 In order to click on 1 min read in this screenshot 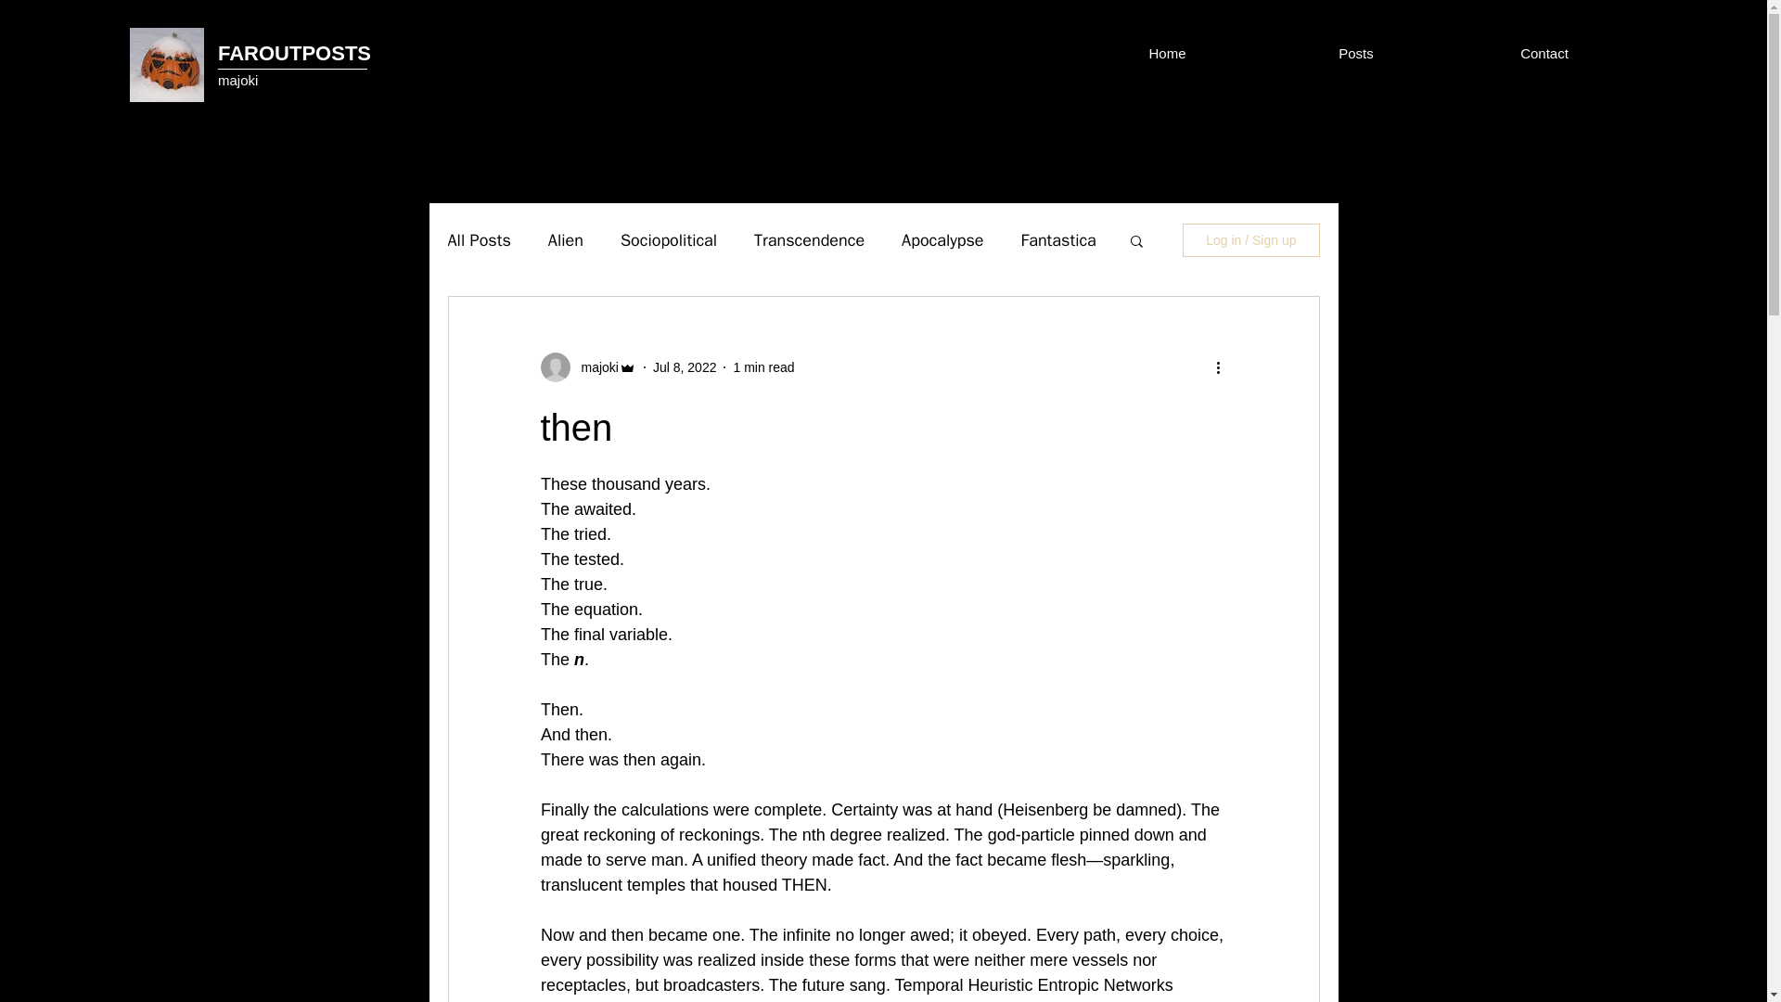, I will do `click(762, 366)`.